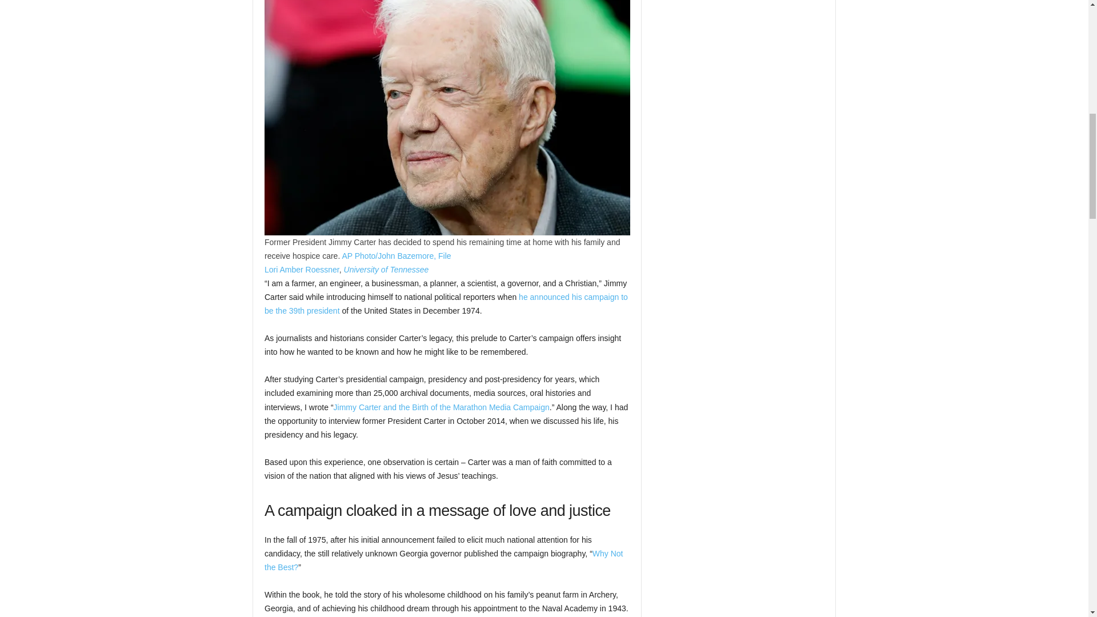 This screenshot has width=1097, height=617. I want to click on Lori Amber Roessner, so click(302, 270).